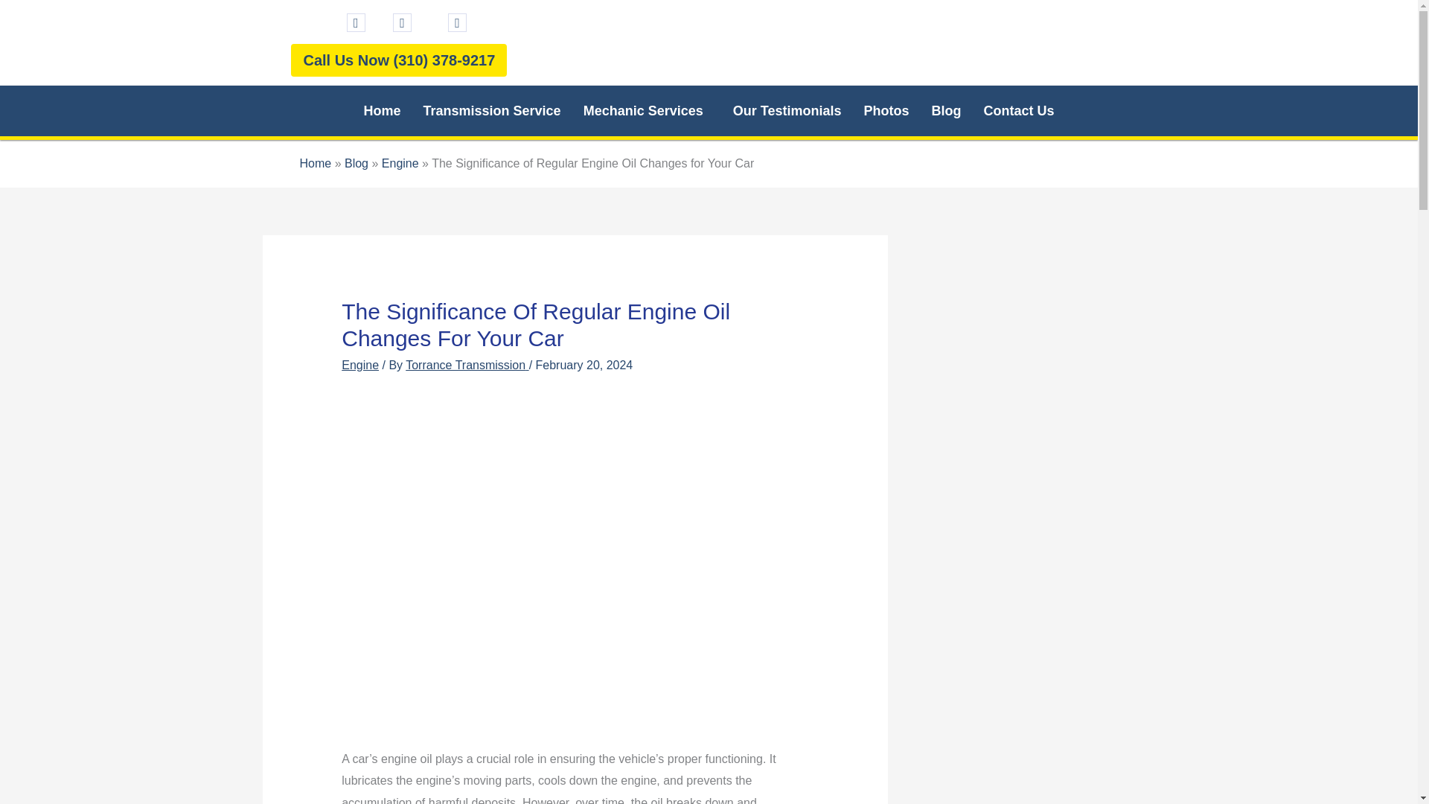  What do you see at coordinates (383, 110) in the screenshot?
I see `Home` at bounding box center [383, 110].